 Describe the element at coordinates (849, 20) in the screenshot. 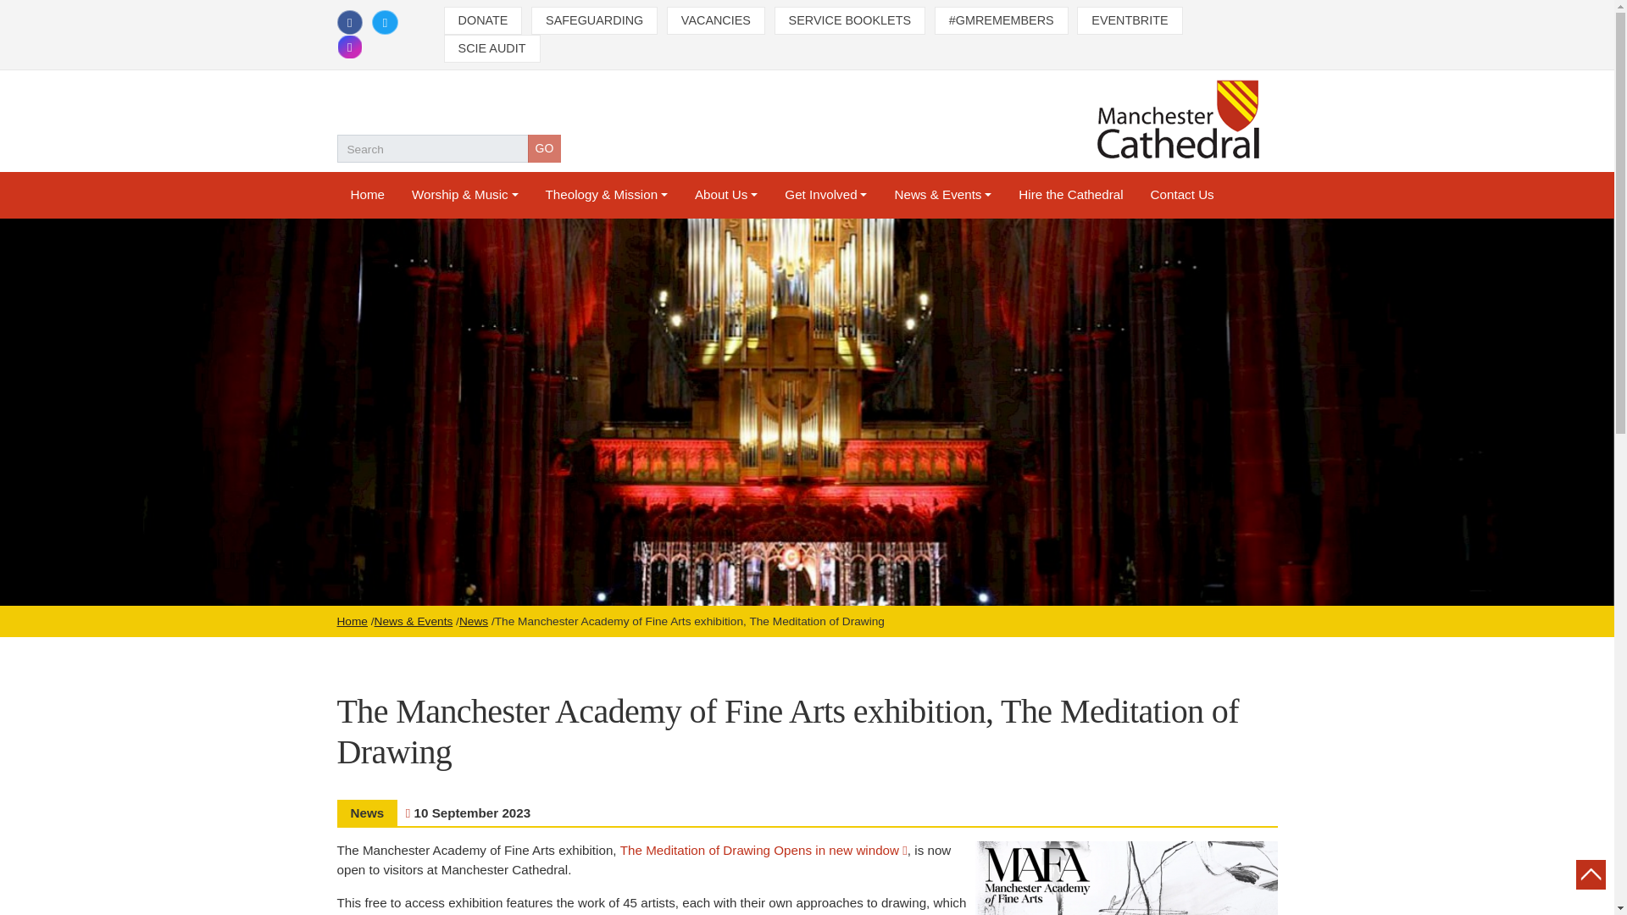

I see `Service Booklets` at that location.